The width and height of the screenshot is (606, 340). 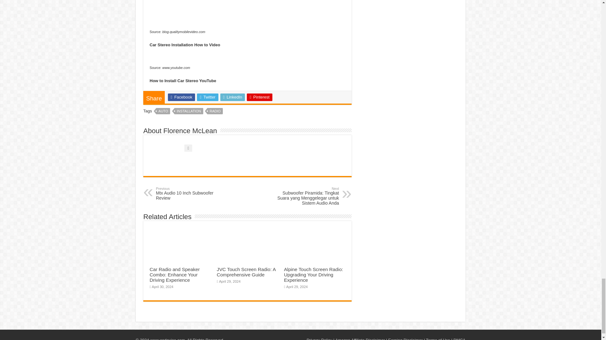 What do you see at coordinates (313, 275) in the screenshot?
I see `Alpine Touch Screen Radio: Upgrading Your Driving Experience` at bounding box center [313, 275].